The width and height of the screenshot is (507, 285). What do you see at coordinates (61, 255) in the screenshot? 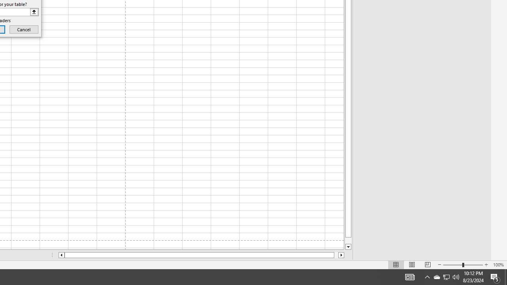
I see `Column left` at bounding box center [61, 255].